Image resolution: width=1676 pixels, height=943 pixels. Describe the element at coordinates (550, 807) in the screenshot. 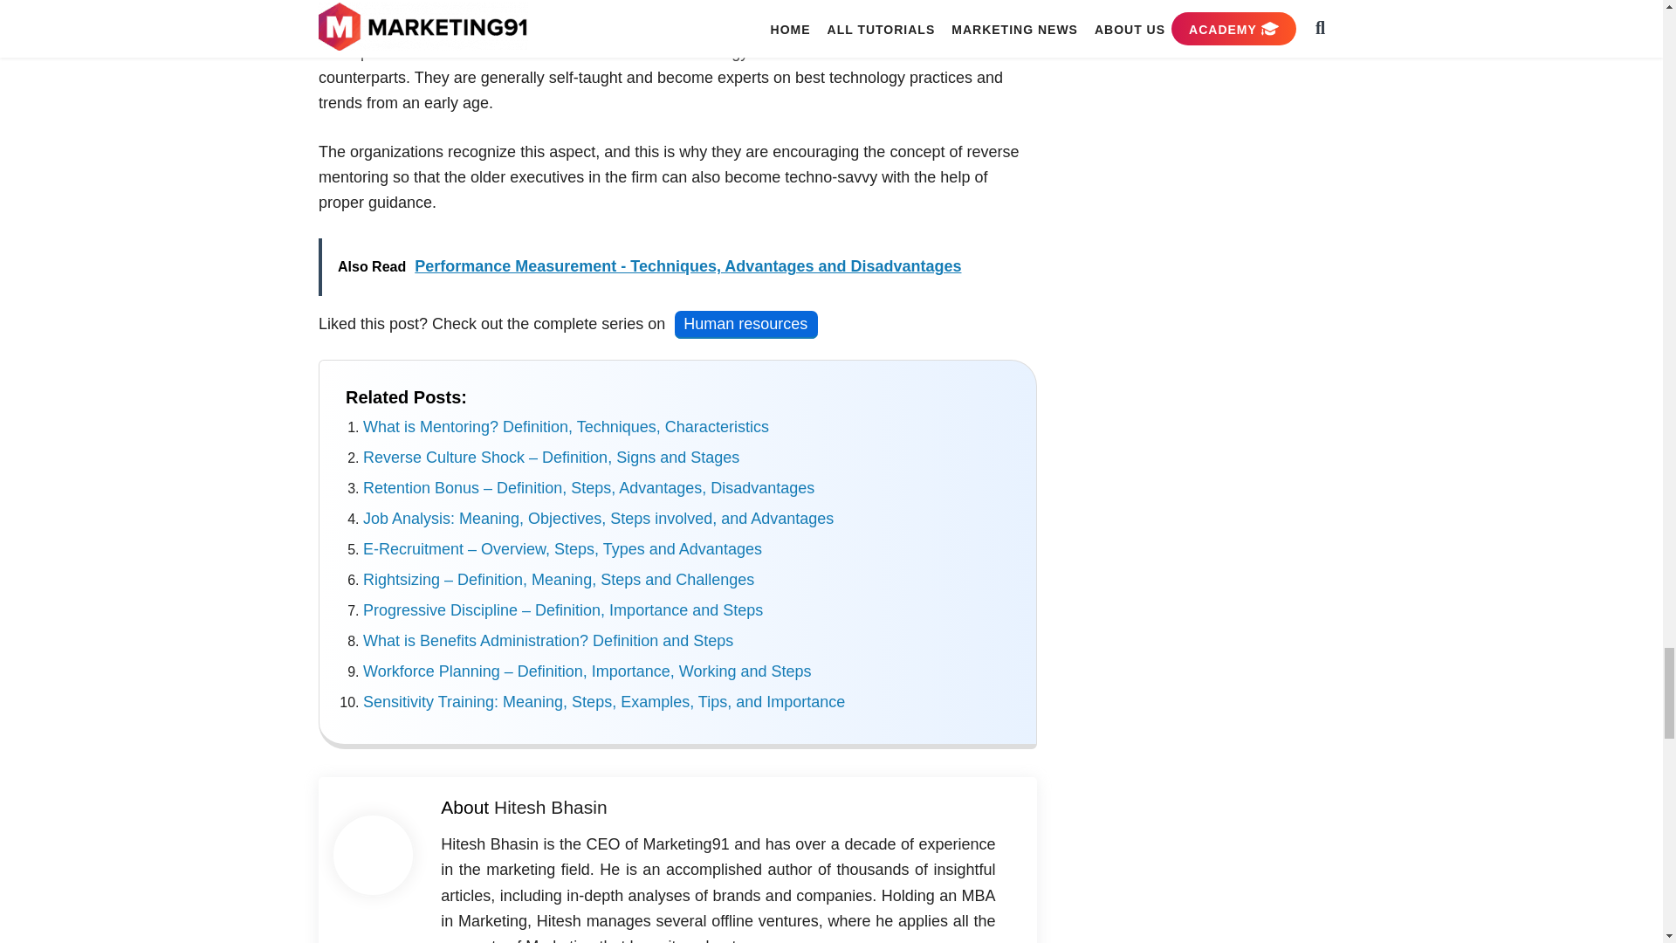

I see `View all posts by Hitesh Bhasin` at that location.